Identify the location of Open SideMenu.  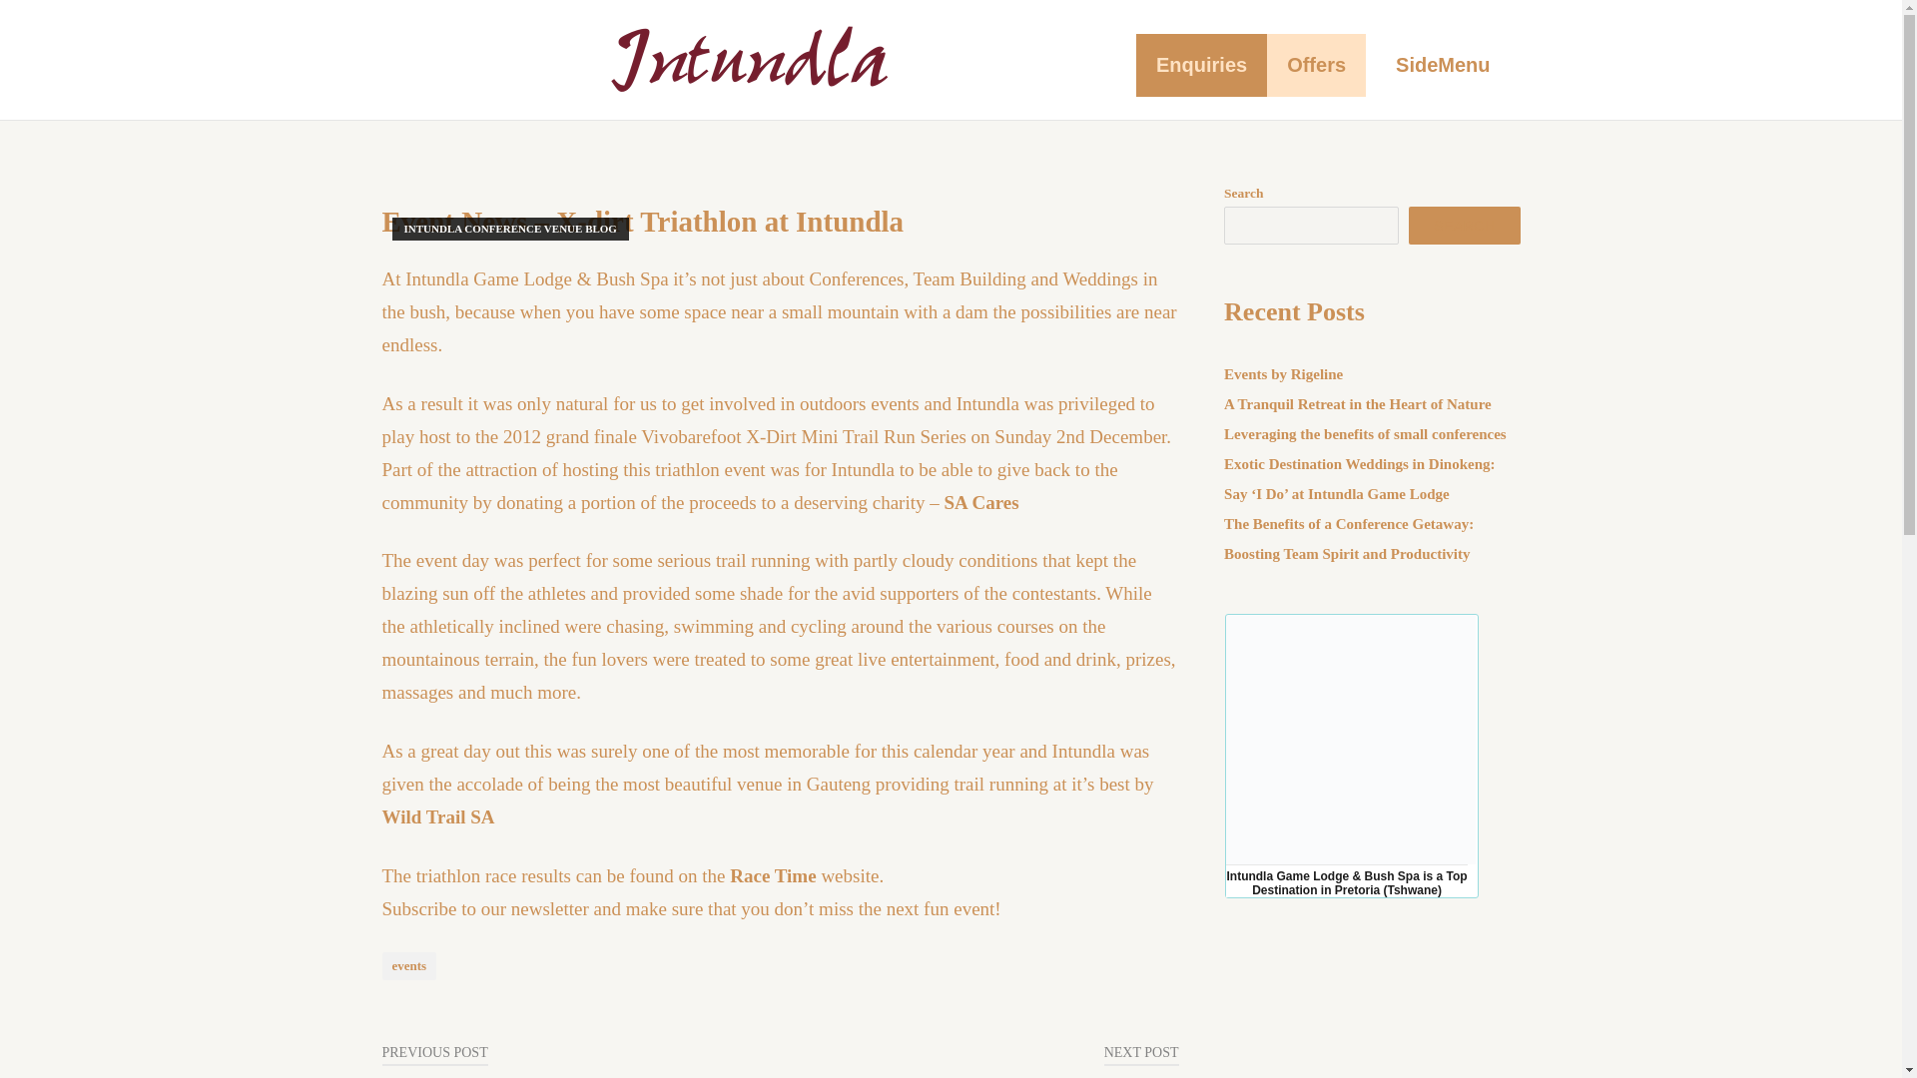
(1442, 65).